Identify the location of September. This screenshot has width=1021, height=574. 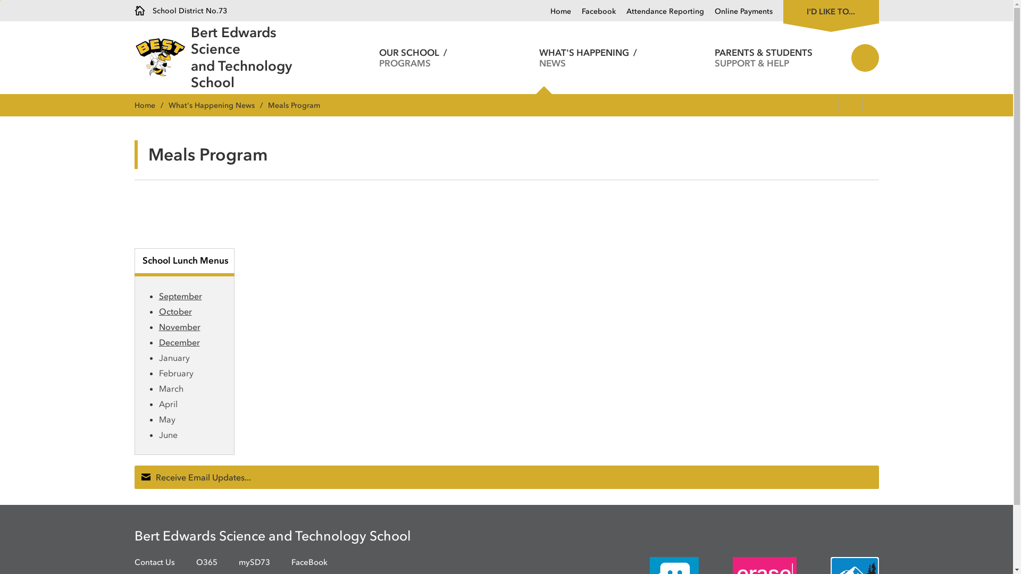
(180, 296).